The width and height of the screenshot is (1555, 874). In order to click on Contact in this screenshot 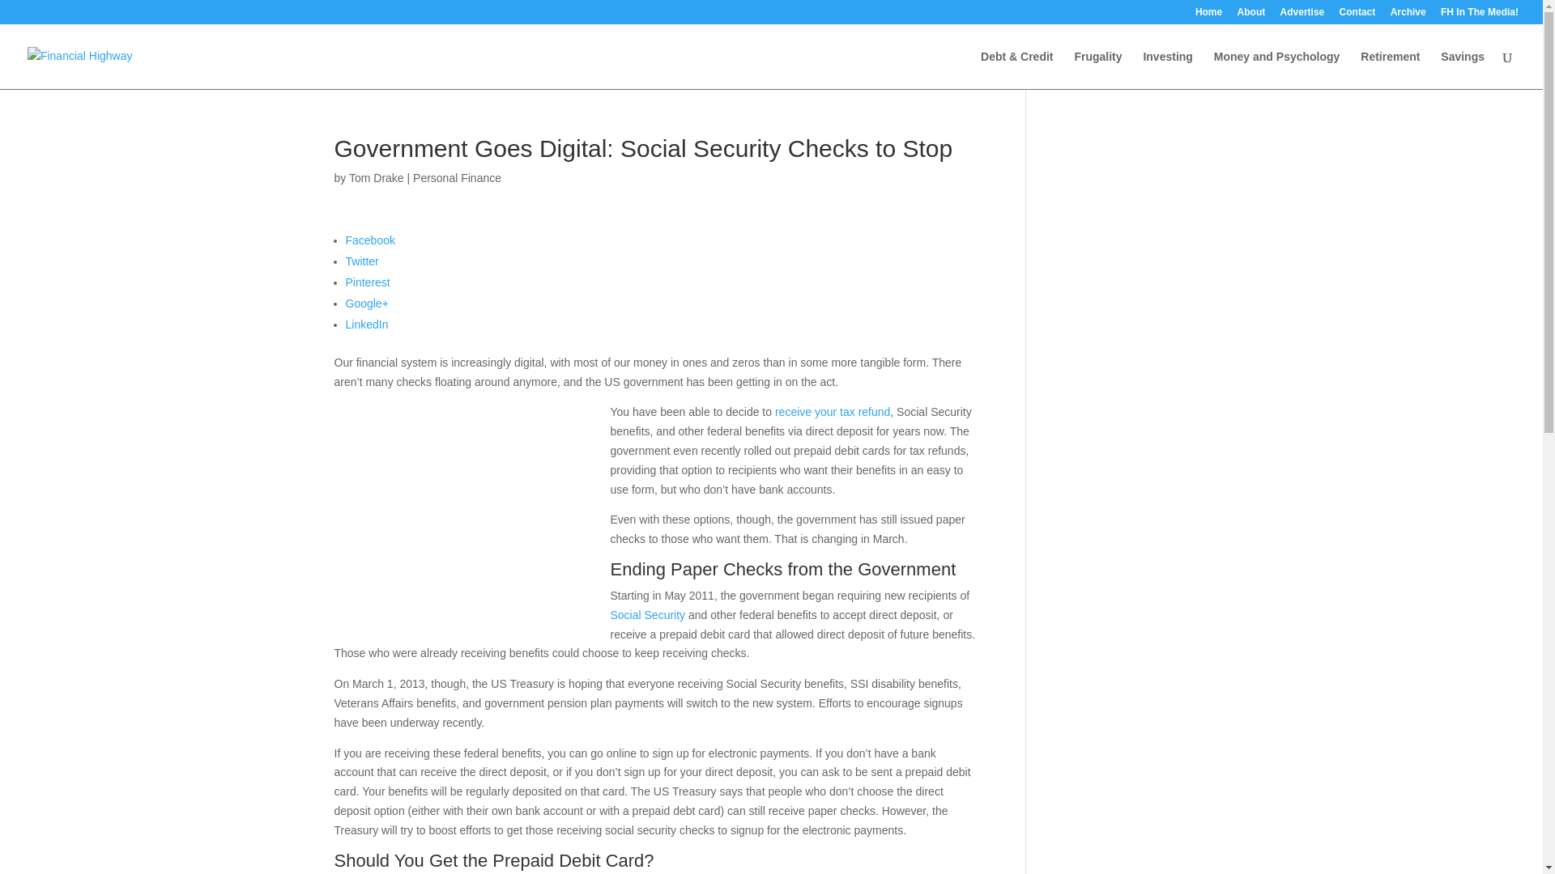, I will do `click(1357, 15)`.